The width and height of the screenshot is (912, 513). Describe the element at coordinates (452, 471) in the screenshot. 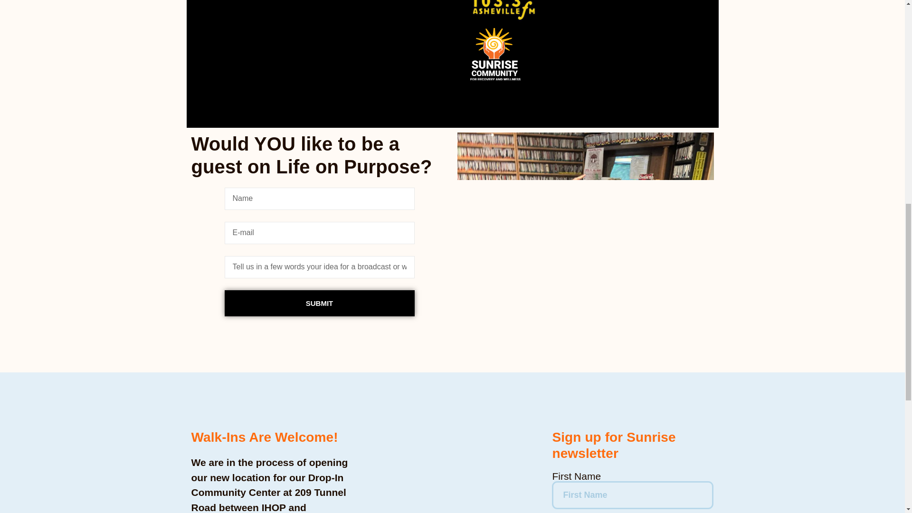

I see `209 Tunnel Road Asheville NC 28805` at that location.